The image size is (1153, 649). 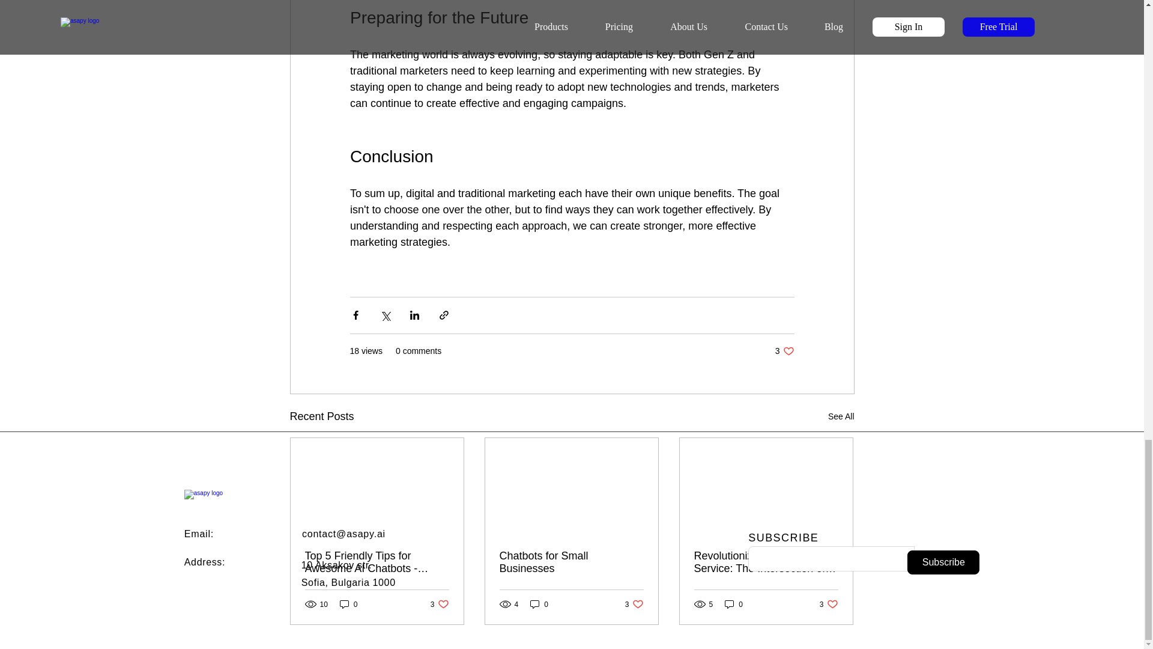 I want to click on 0, so click(x=204, y=561).